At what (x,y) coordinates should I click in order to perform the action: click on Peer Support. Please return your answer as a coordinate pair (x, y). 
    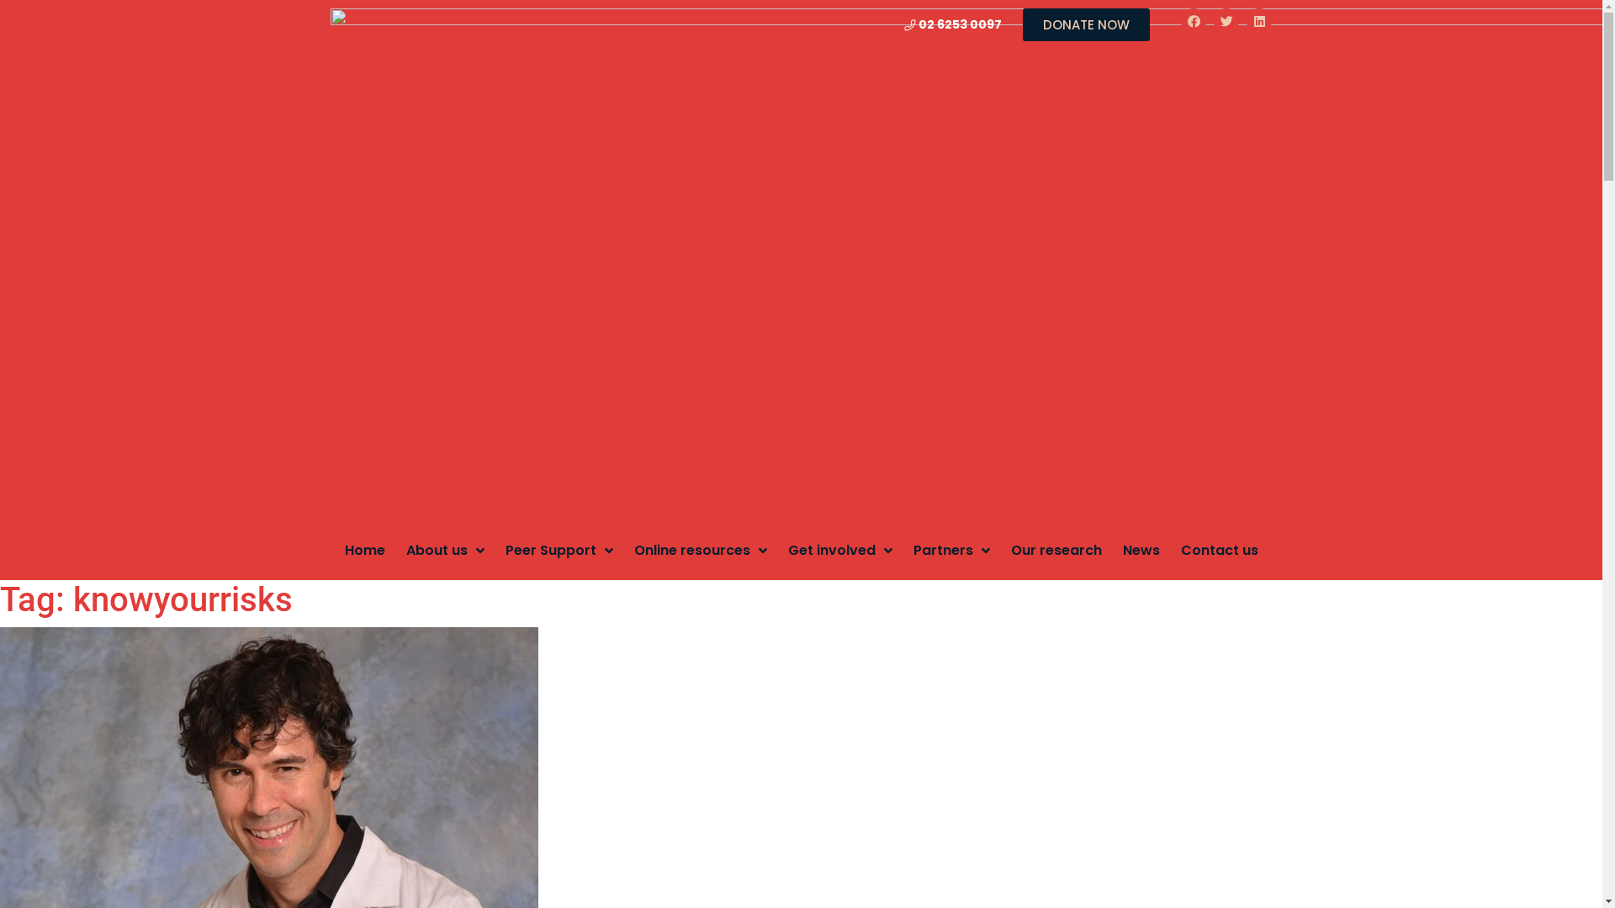
    Looking at the image, I should click on (559, 550).